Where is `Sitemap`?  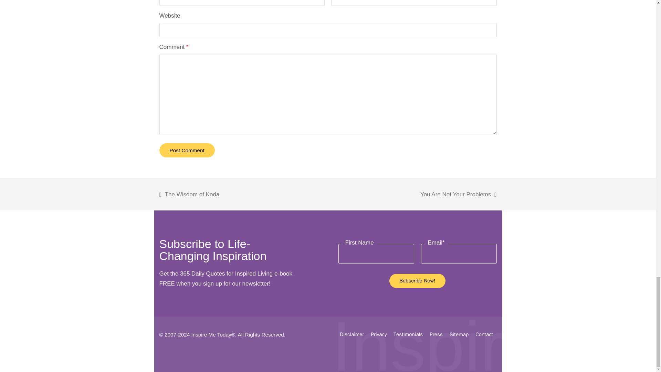 Sitemap is located at coordinates (459, 334).